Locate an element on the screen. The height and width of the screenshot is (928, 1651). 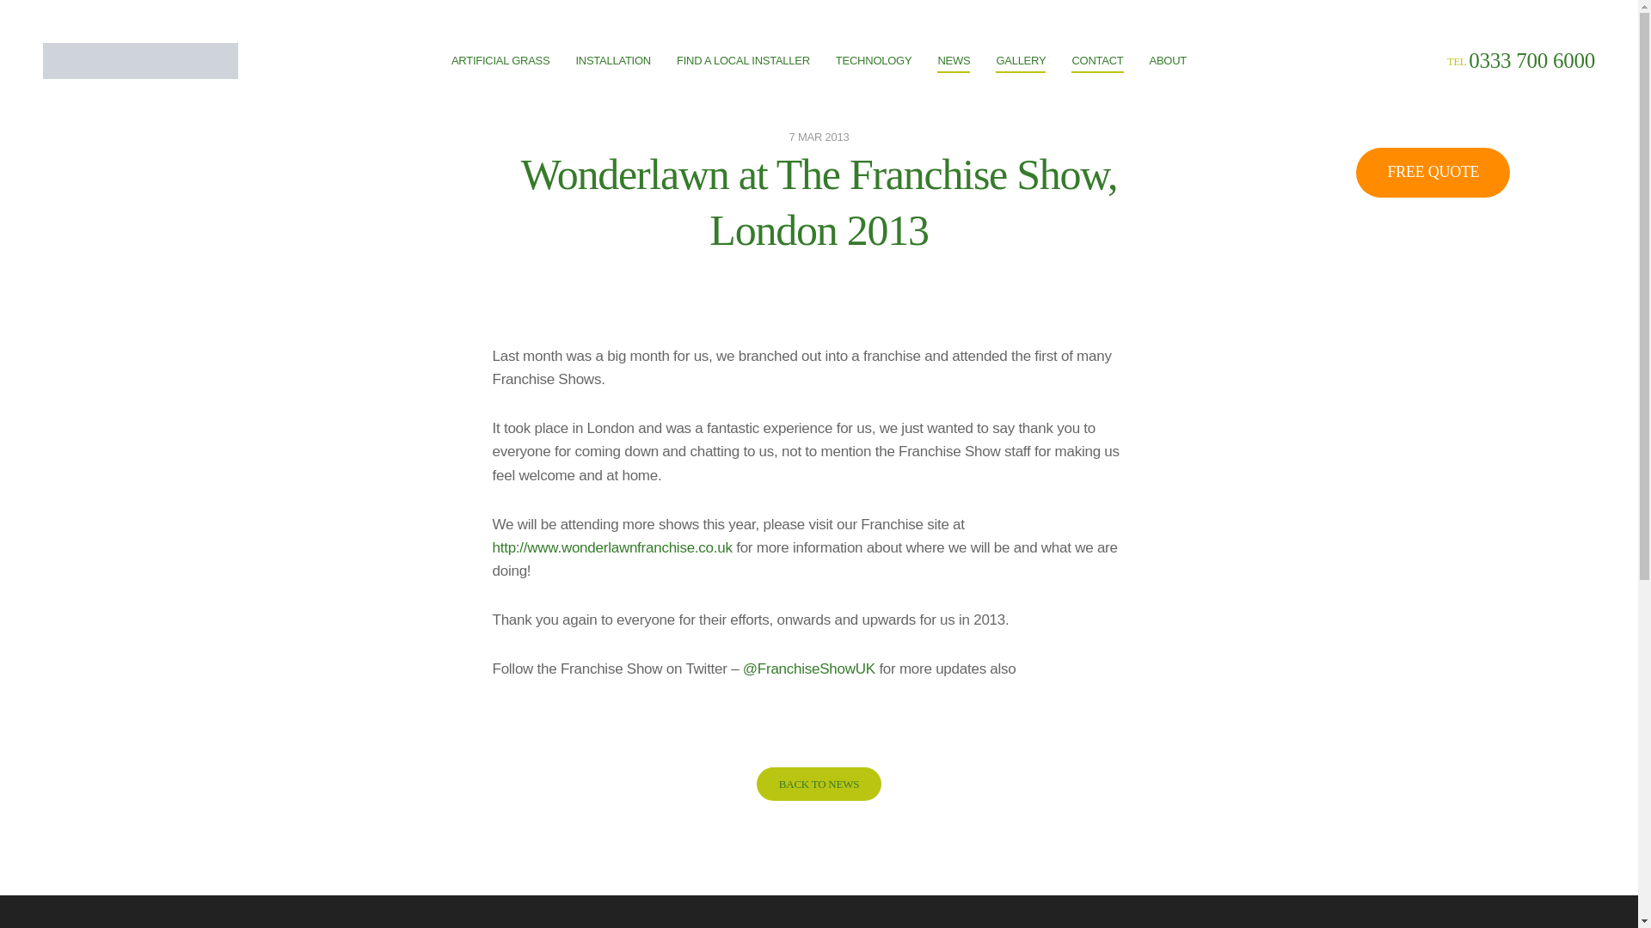
NEWS is located at coordinates (954, 62).